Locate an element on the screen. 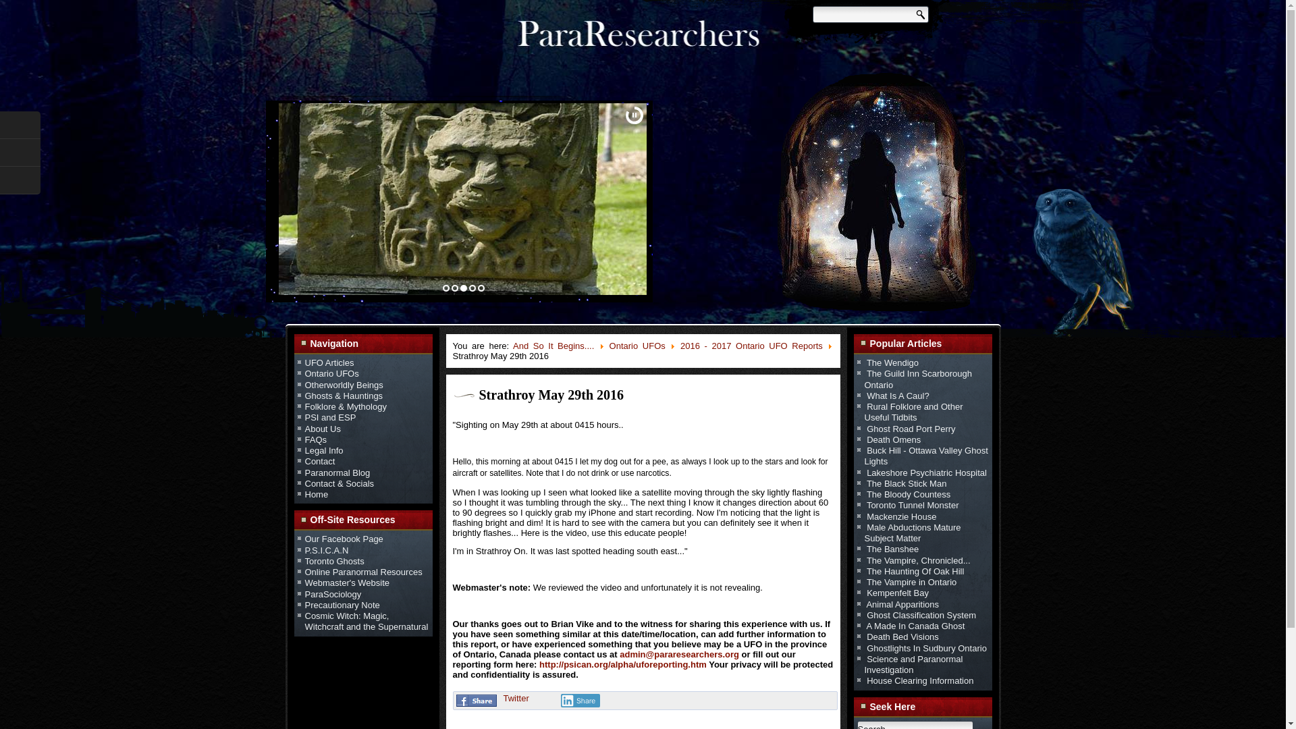  Our Facebook Page is located at coordinates (344, 539).